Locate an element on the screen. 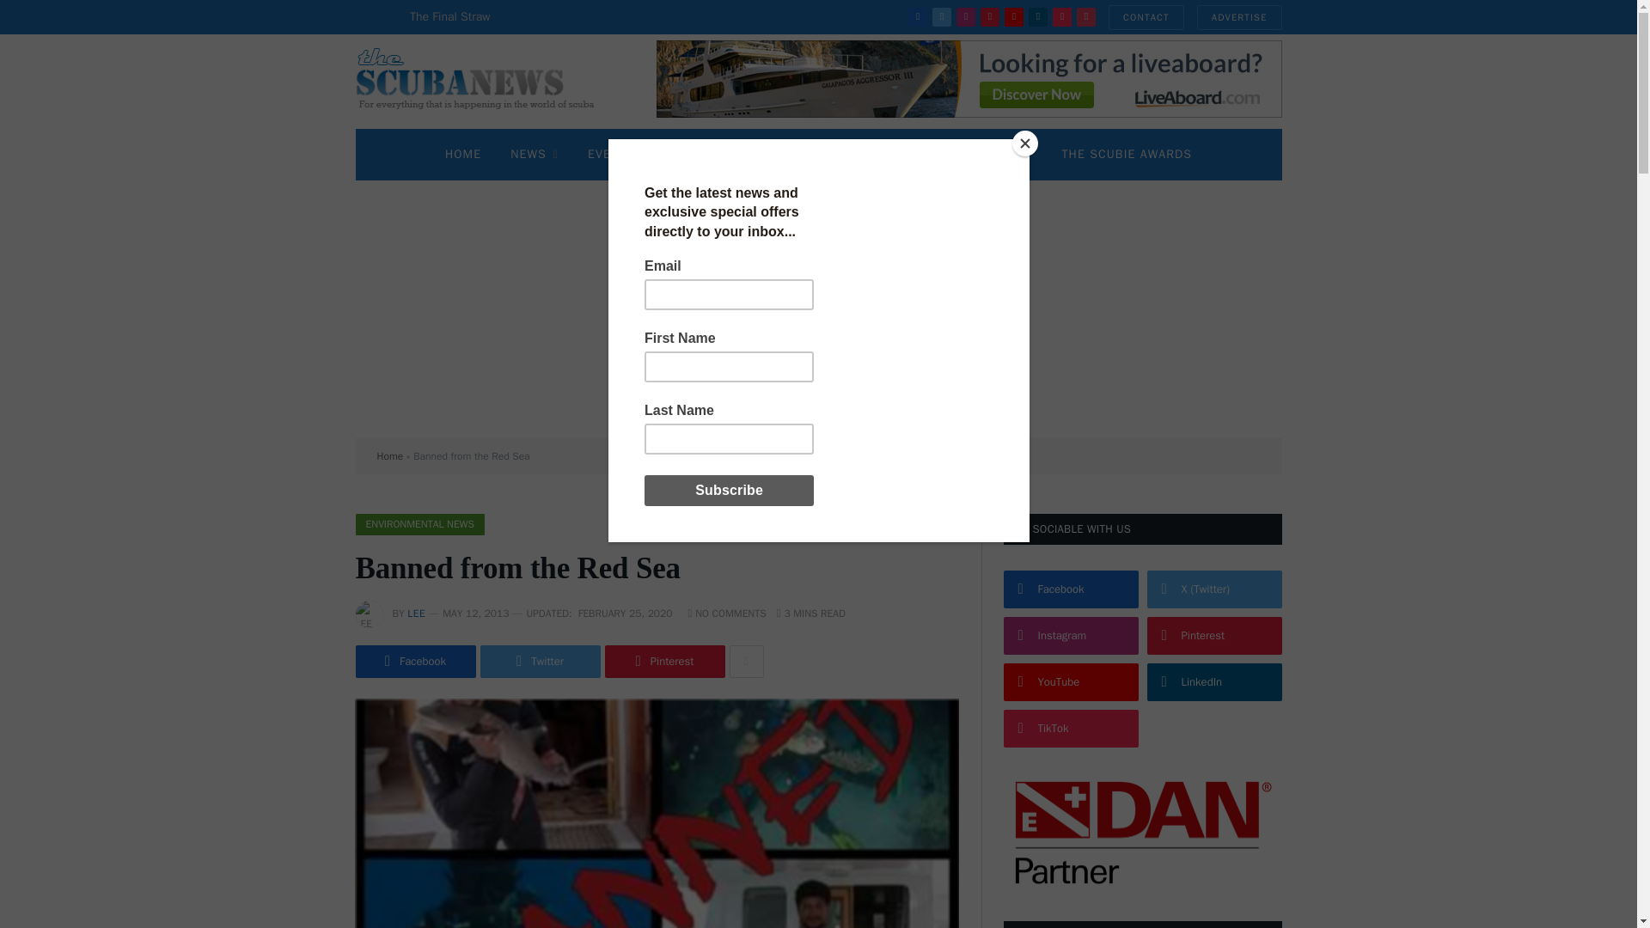 This screenshot has height=928, width=1650. HOME is located at coordinates (463, 155).